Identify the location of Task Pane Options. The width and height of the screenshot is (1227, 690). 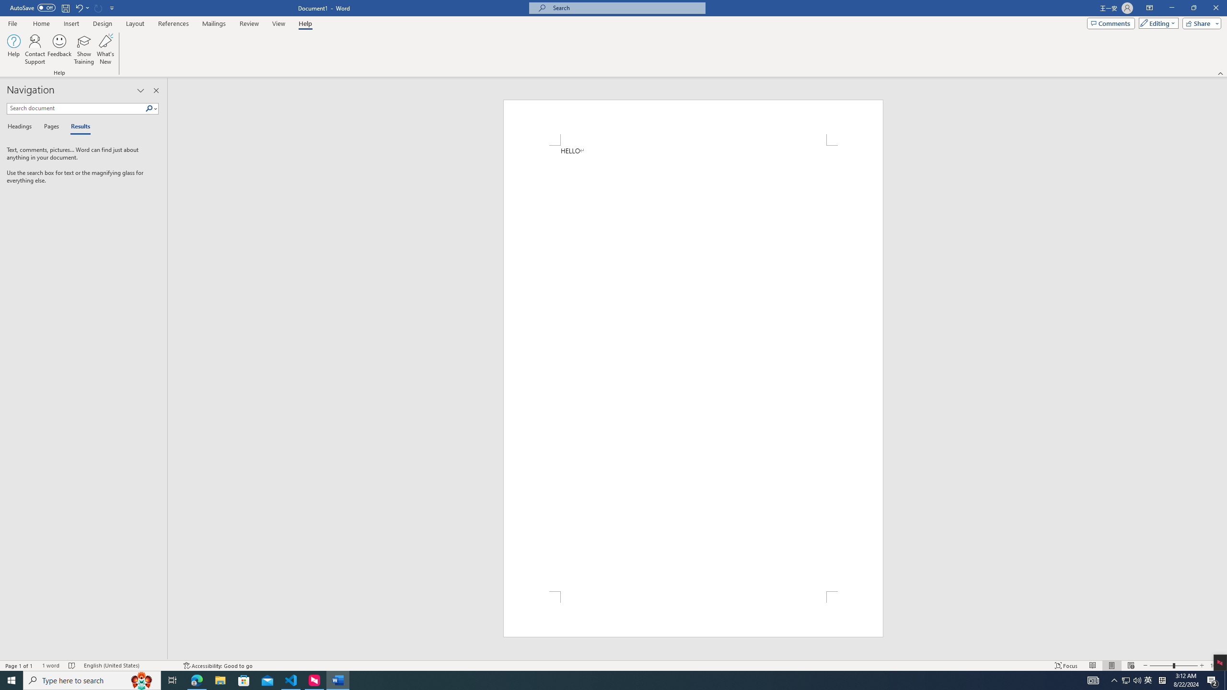
(141, 91).